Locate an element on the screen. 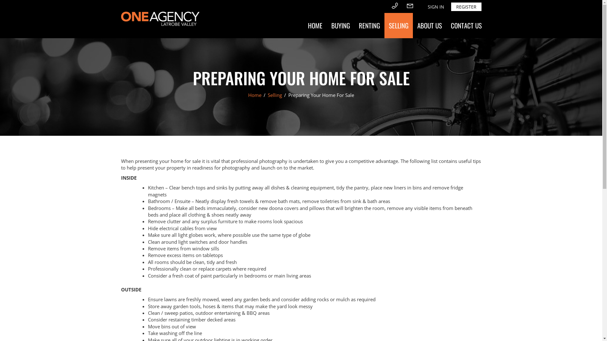 The width and height of the screenshot is (607, 341). CONTACT US is located at coordinates (466, 26).